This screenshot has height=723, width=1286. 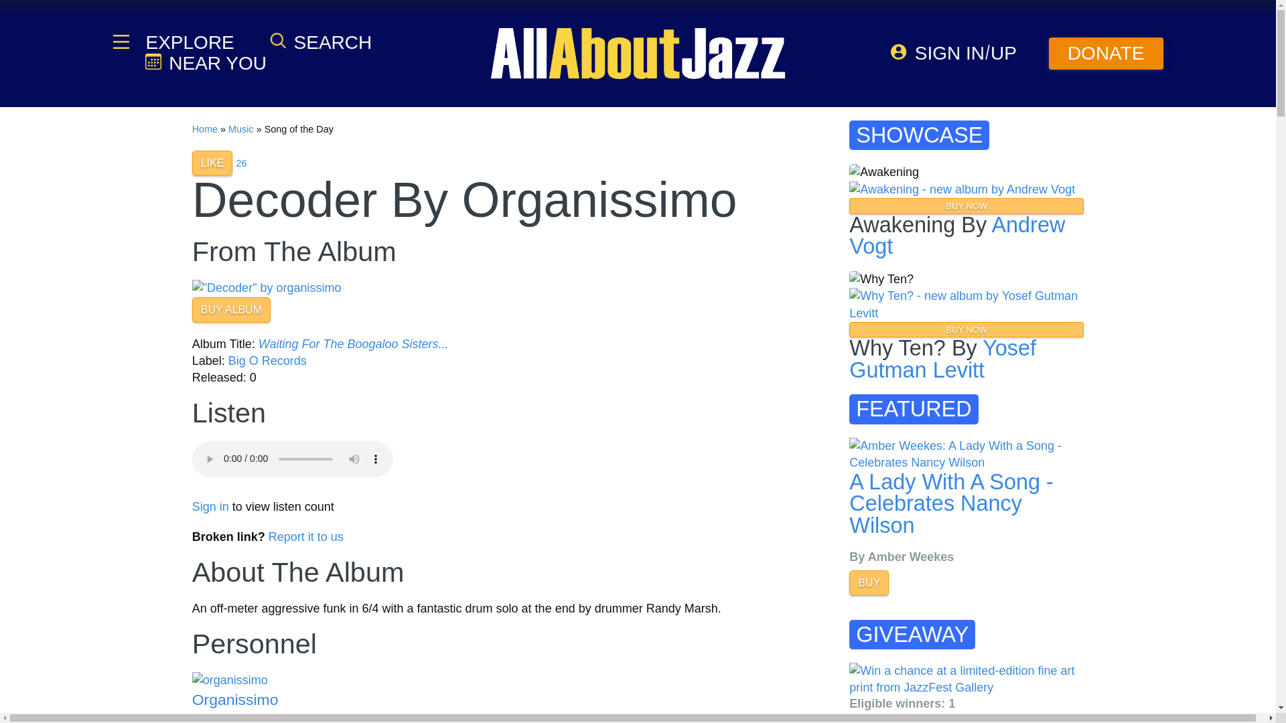 I want to click on Top 25 recommended jazz downloads, so click(x=241, y=163).